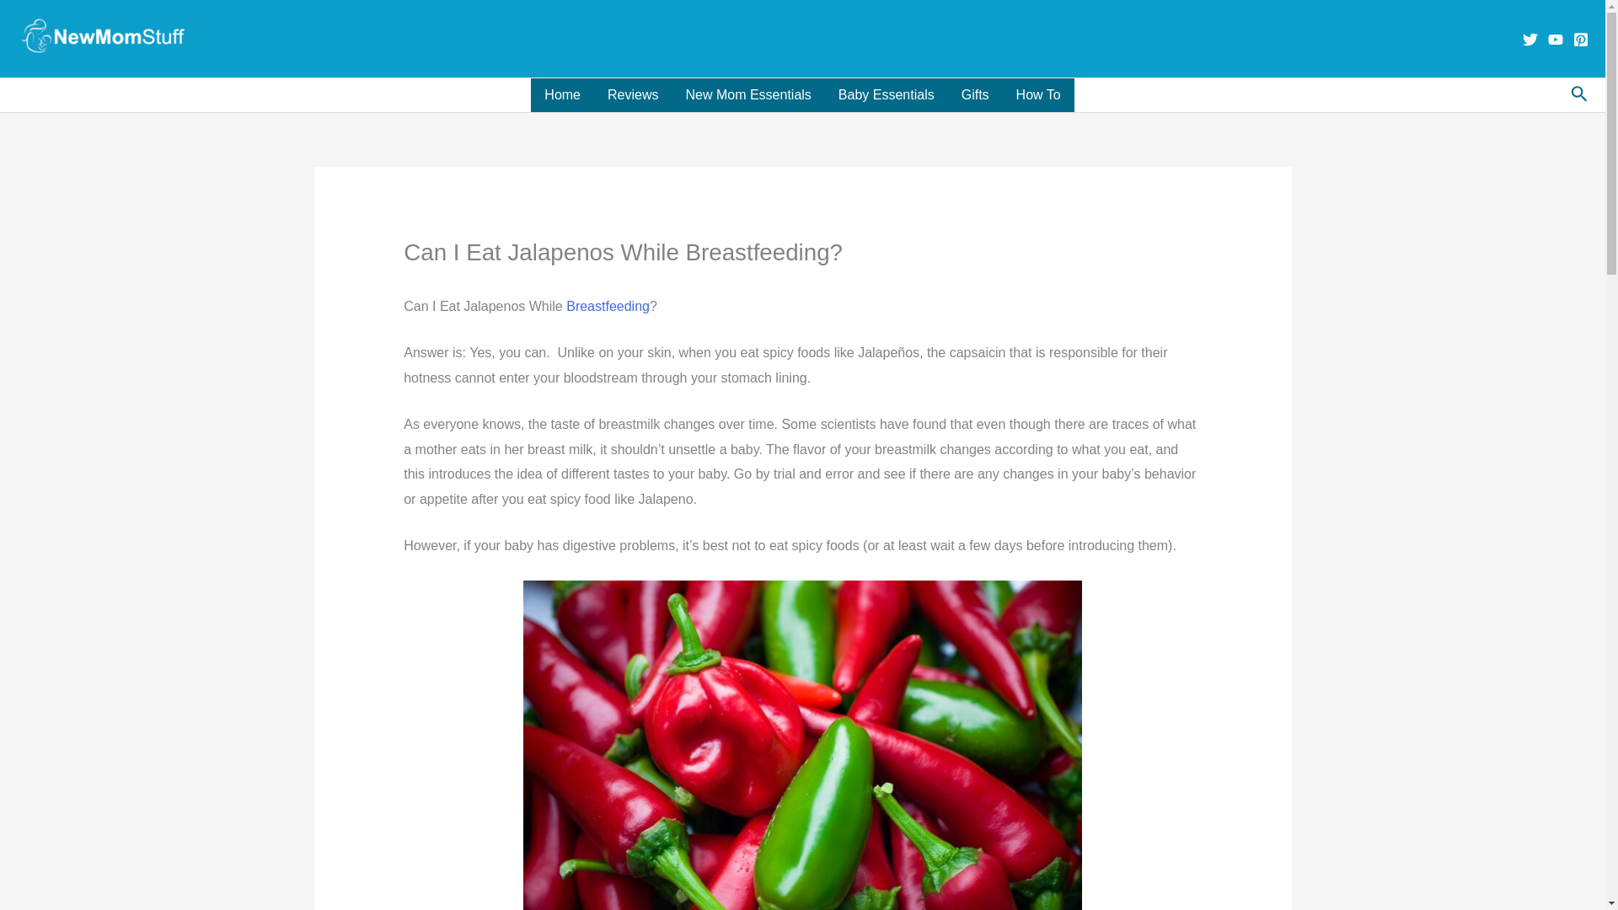 The image size is (1618, 910). Describe the element at coordinates (747, 94) in the screenshot. I see `New Mom Essentials` at that location.